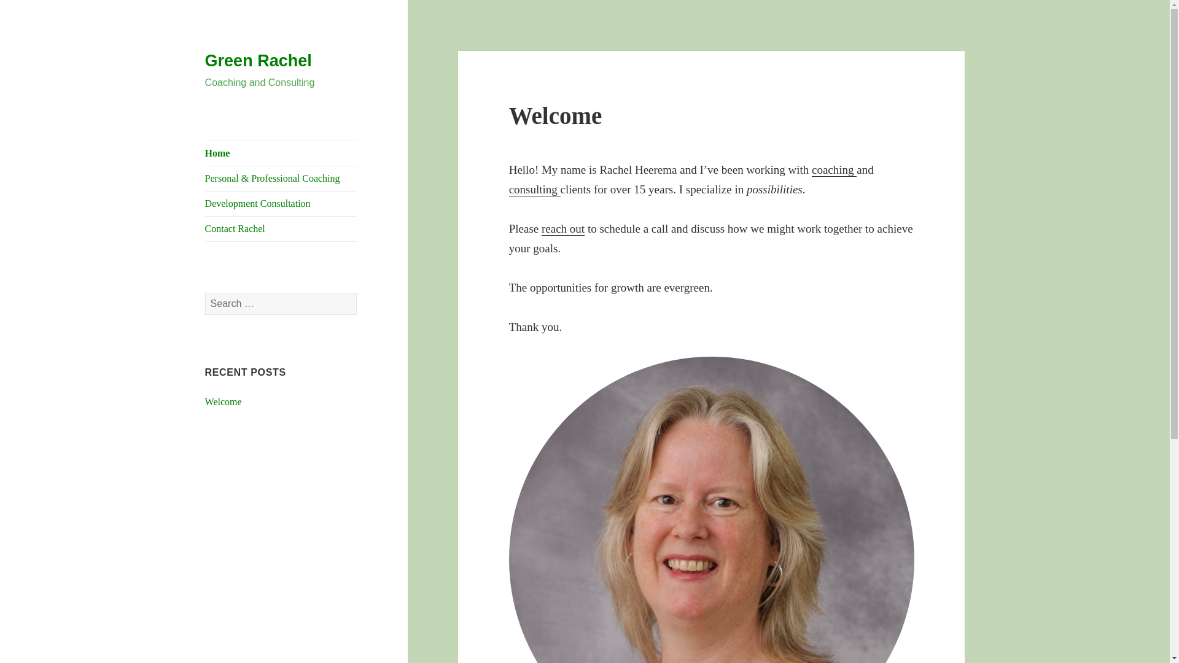 This screenshot has height=663, width=1179. I want to click on consulting, so click(535, 189).